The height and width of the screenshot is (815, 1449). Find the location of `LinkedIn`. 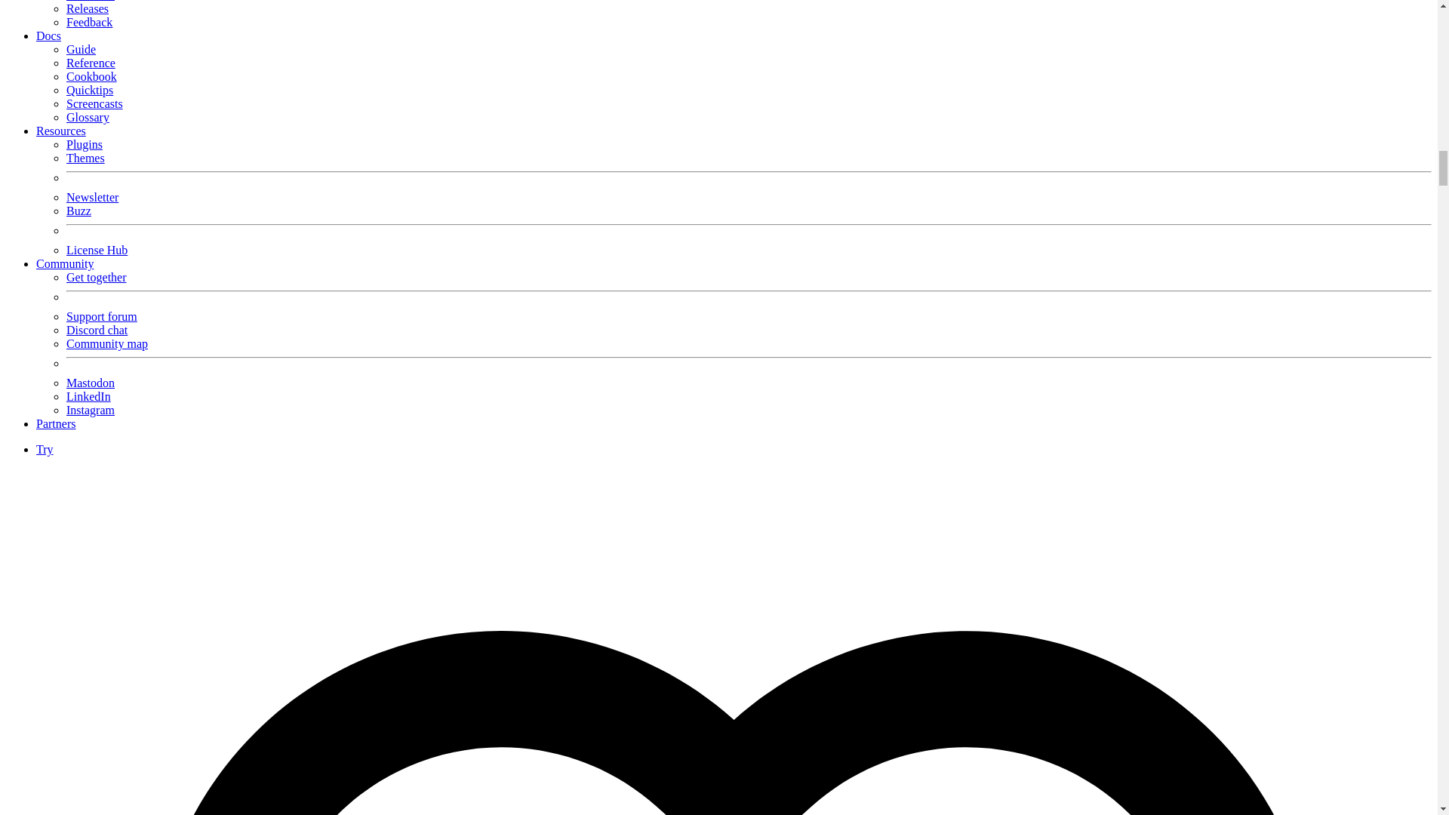

LinkedIn is located at coordinates (89, 396).